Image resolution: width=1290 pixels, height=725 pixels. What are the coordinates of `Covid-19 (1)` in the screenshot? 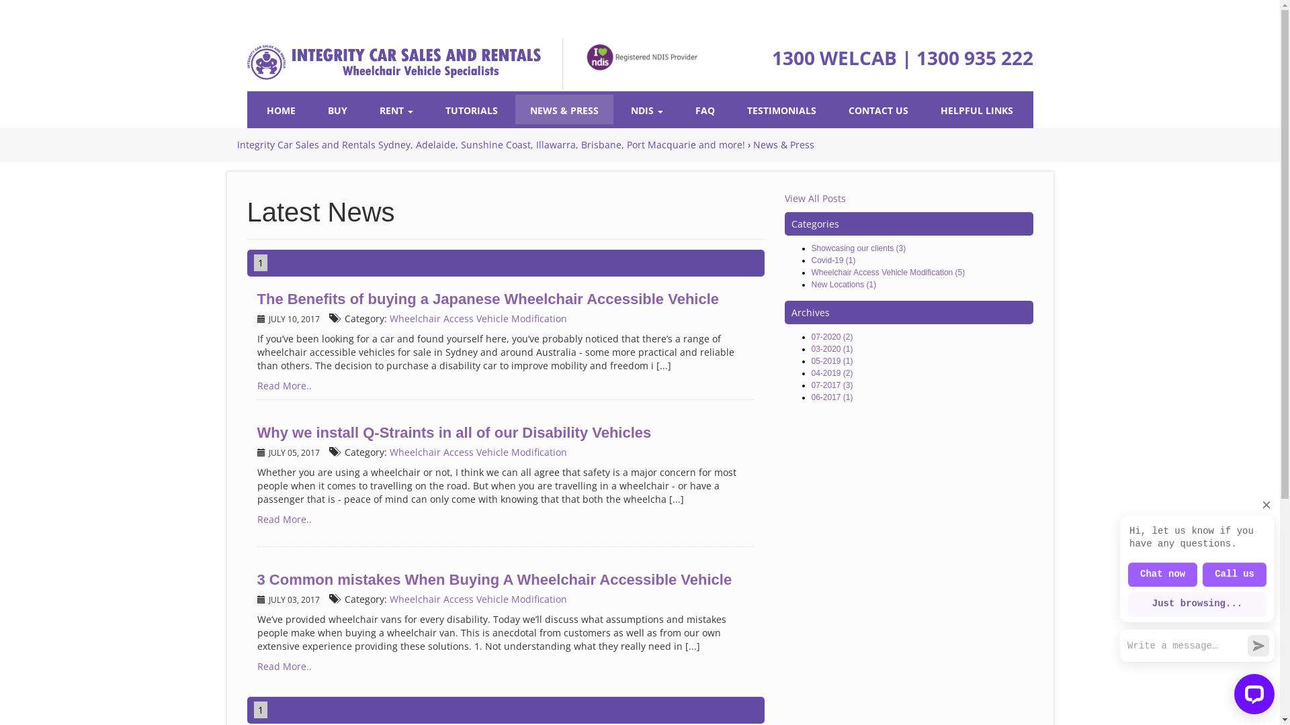 It's located at (834, 260).